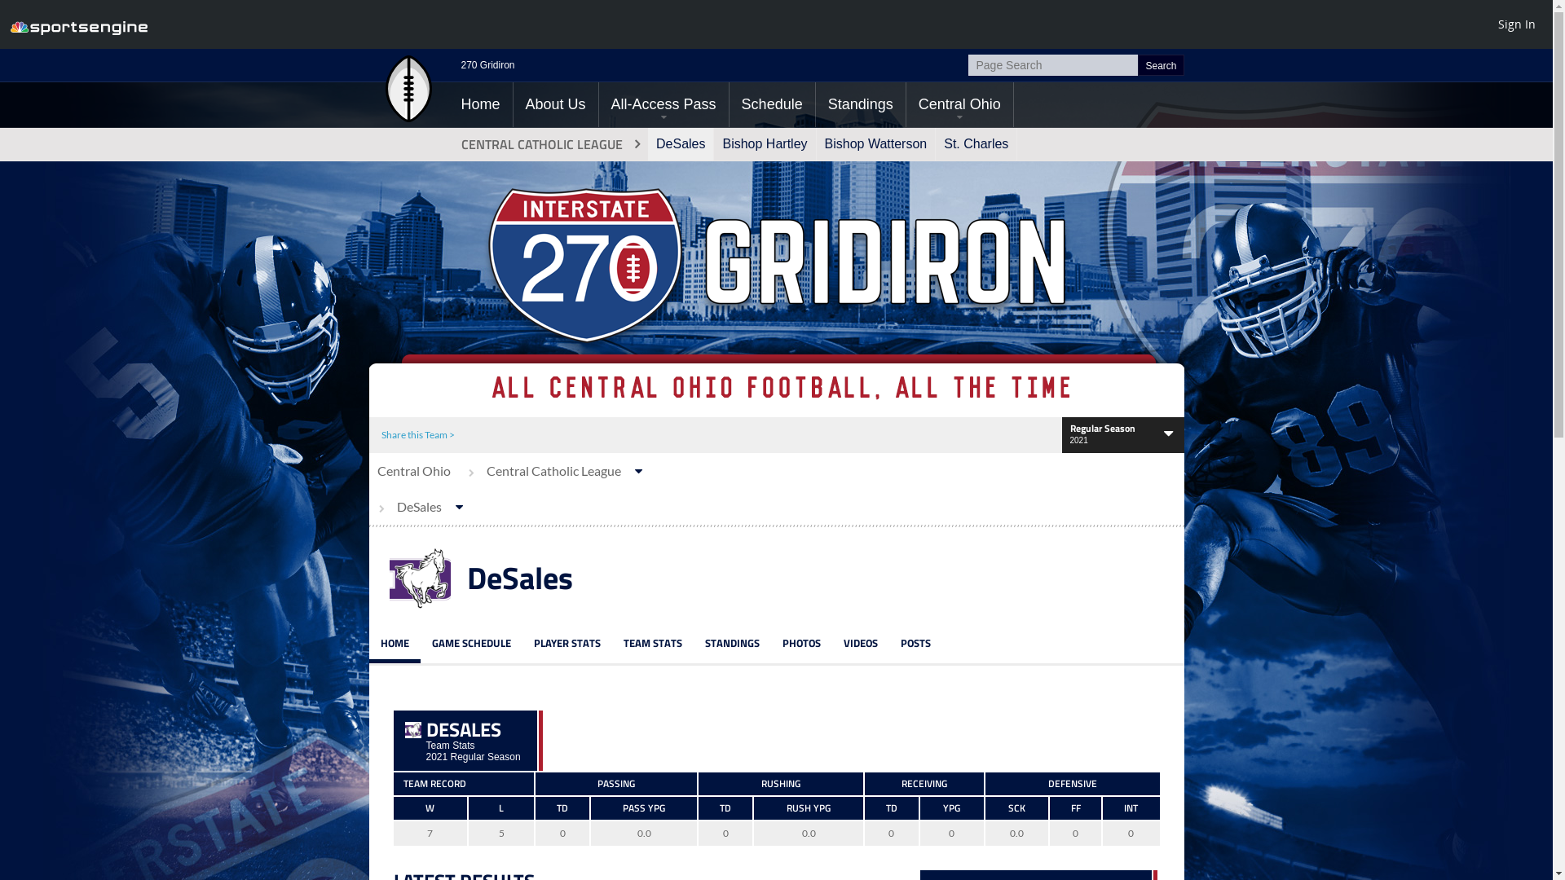 The image size is (1565, 880). What do you see at coordinates (663, 104) in the screenshot?
I see `All-Access Pass` at bounding box center [663, 104].